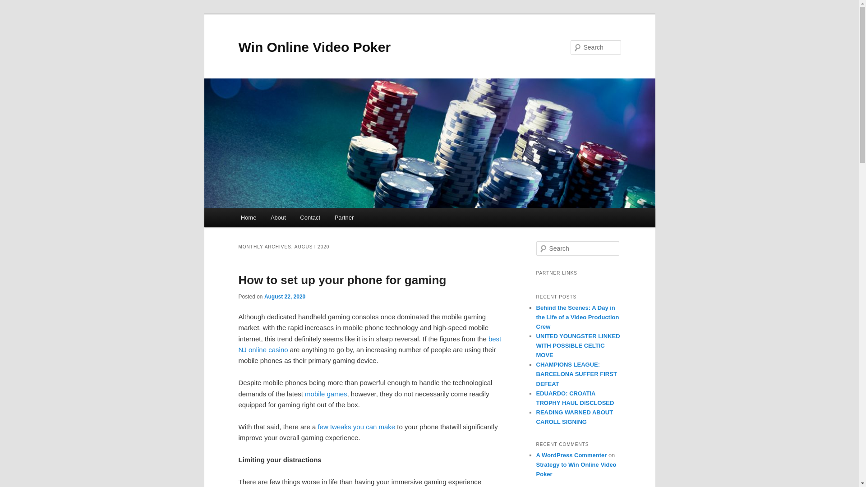 This screenshot has width=866, height=487. Describe the element at coordinates (571, 455) in the screenshot. I see `A WordPress Commenter` at that location.